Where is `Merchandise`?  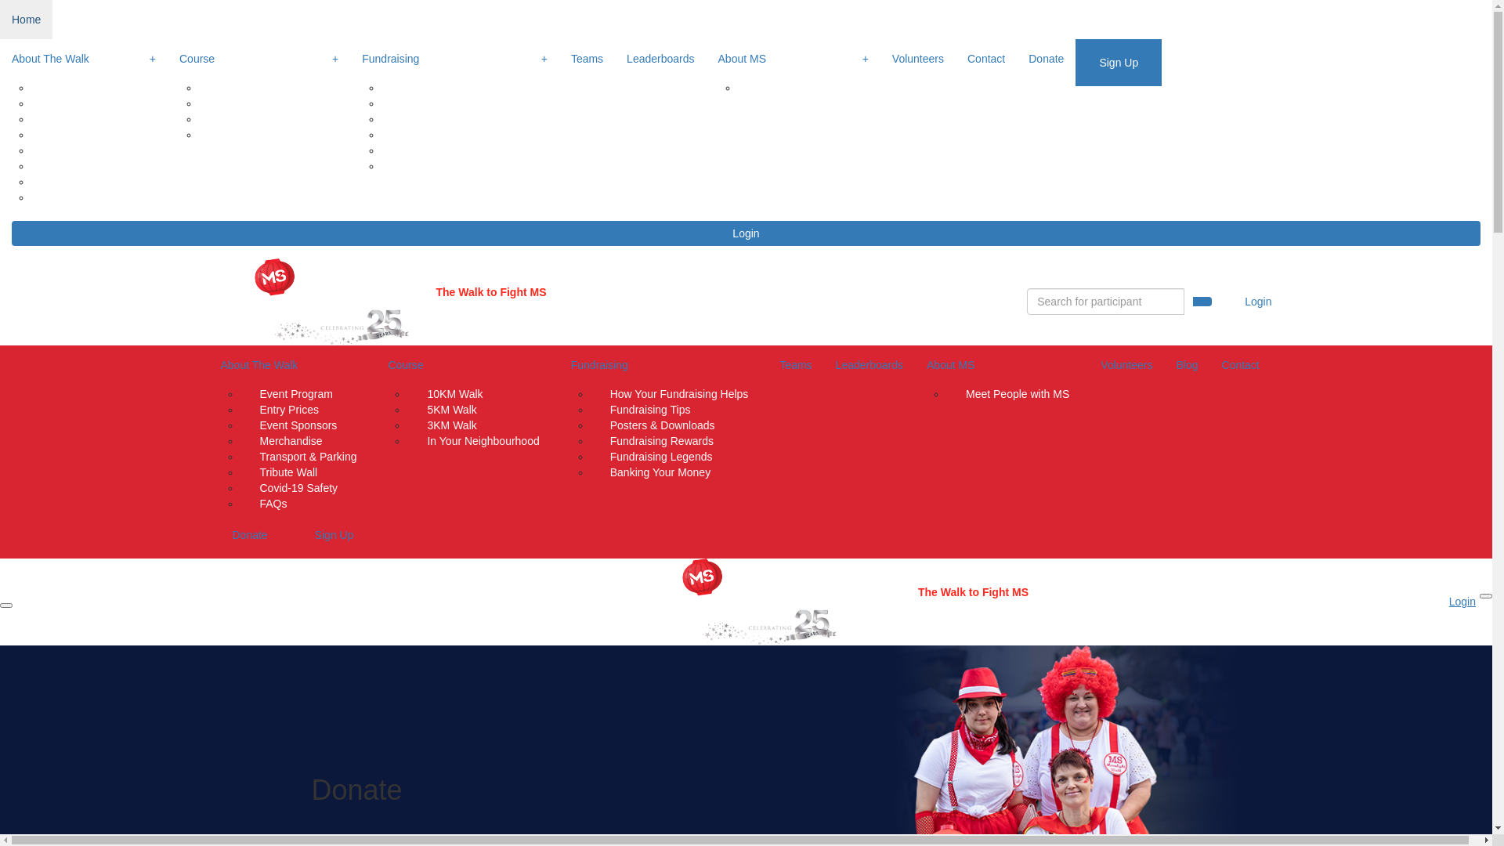 Merchandise is located at coordinates (291, 441).